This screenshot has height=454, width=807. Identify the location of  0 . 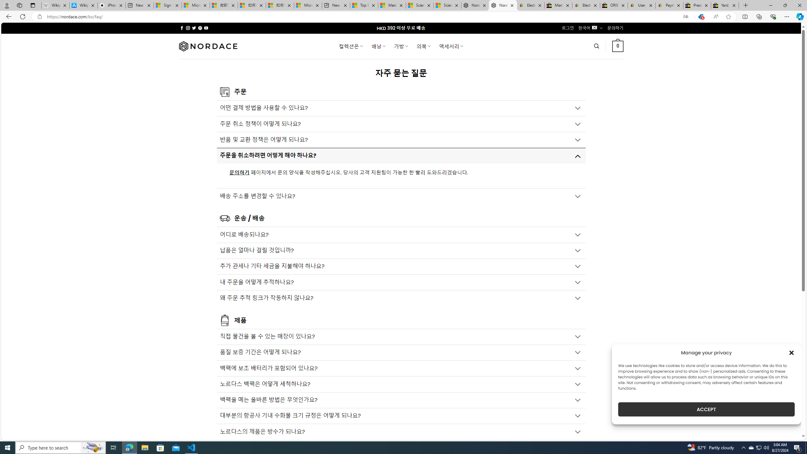
(618, 46).